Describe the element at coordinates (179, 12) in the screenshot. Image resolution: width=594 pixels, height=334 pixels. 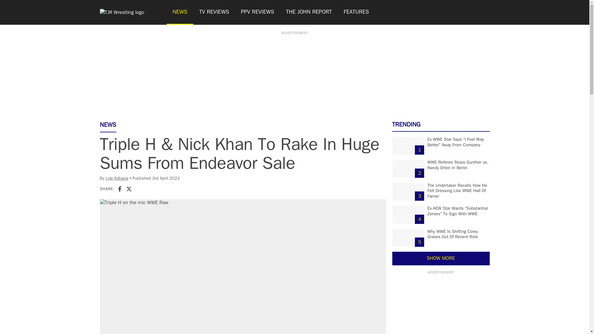
I see `NEWS` at that location.